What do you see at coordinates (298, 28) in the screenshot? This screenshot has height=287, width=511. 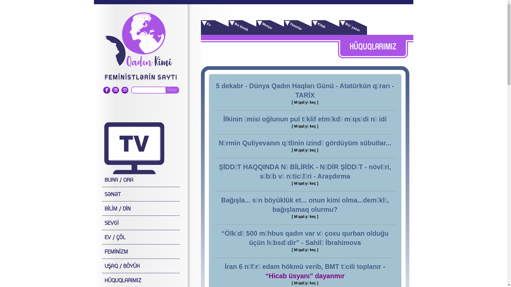 I see `Yazarlar` at bounding box center [298, 28].